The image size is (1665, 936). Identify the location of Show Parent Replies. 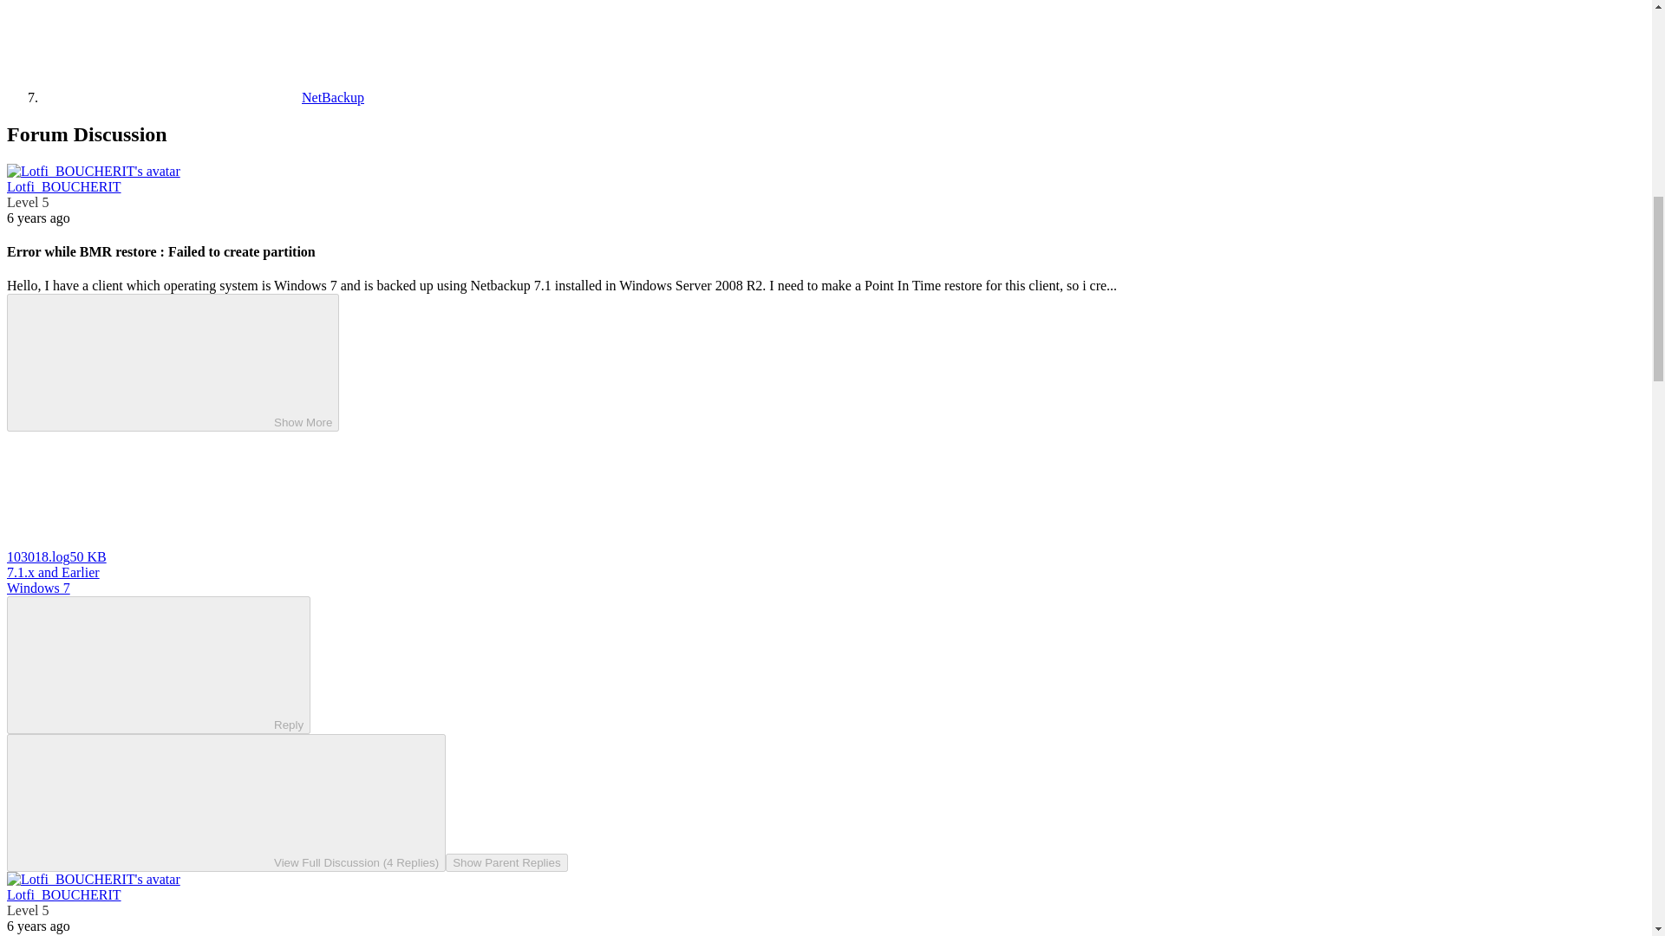
(506, 861).